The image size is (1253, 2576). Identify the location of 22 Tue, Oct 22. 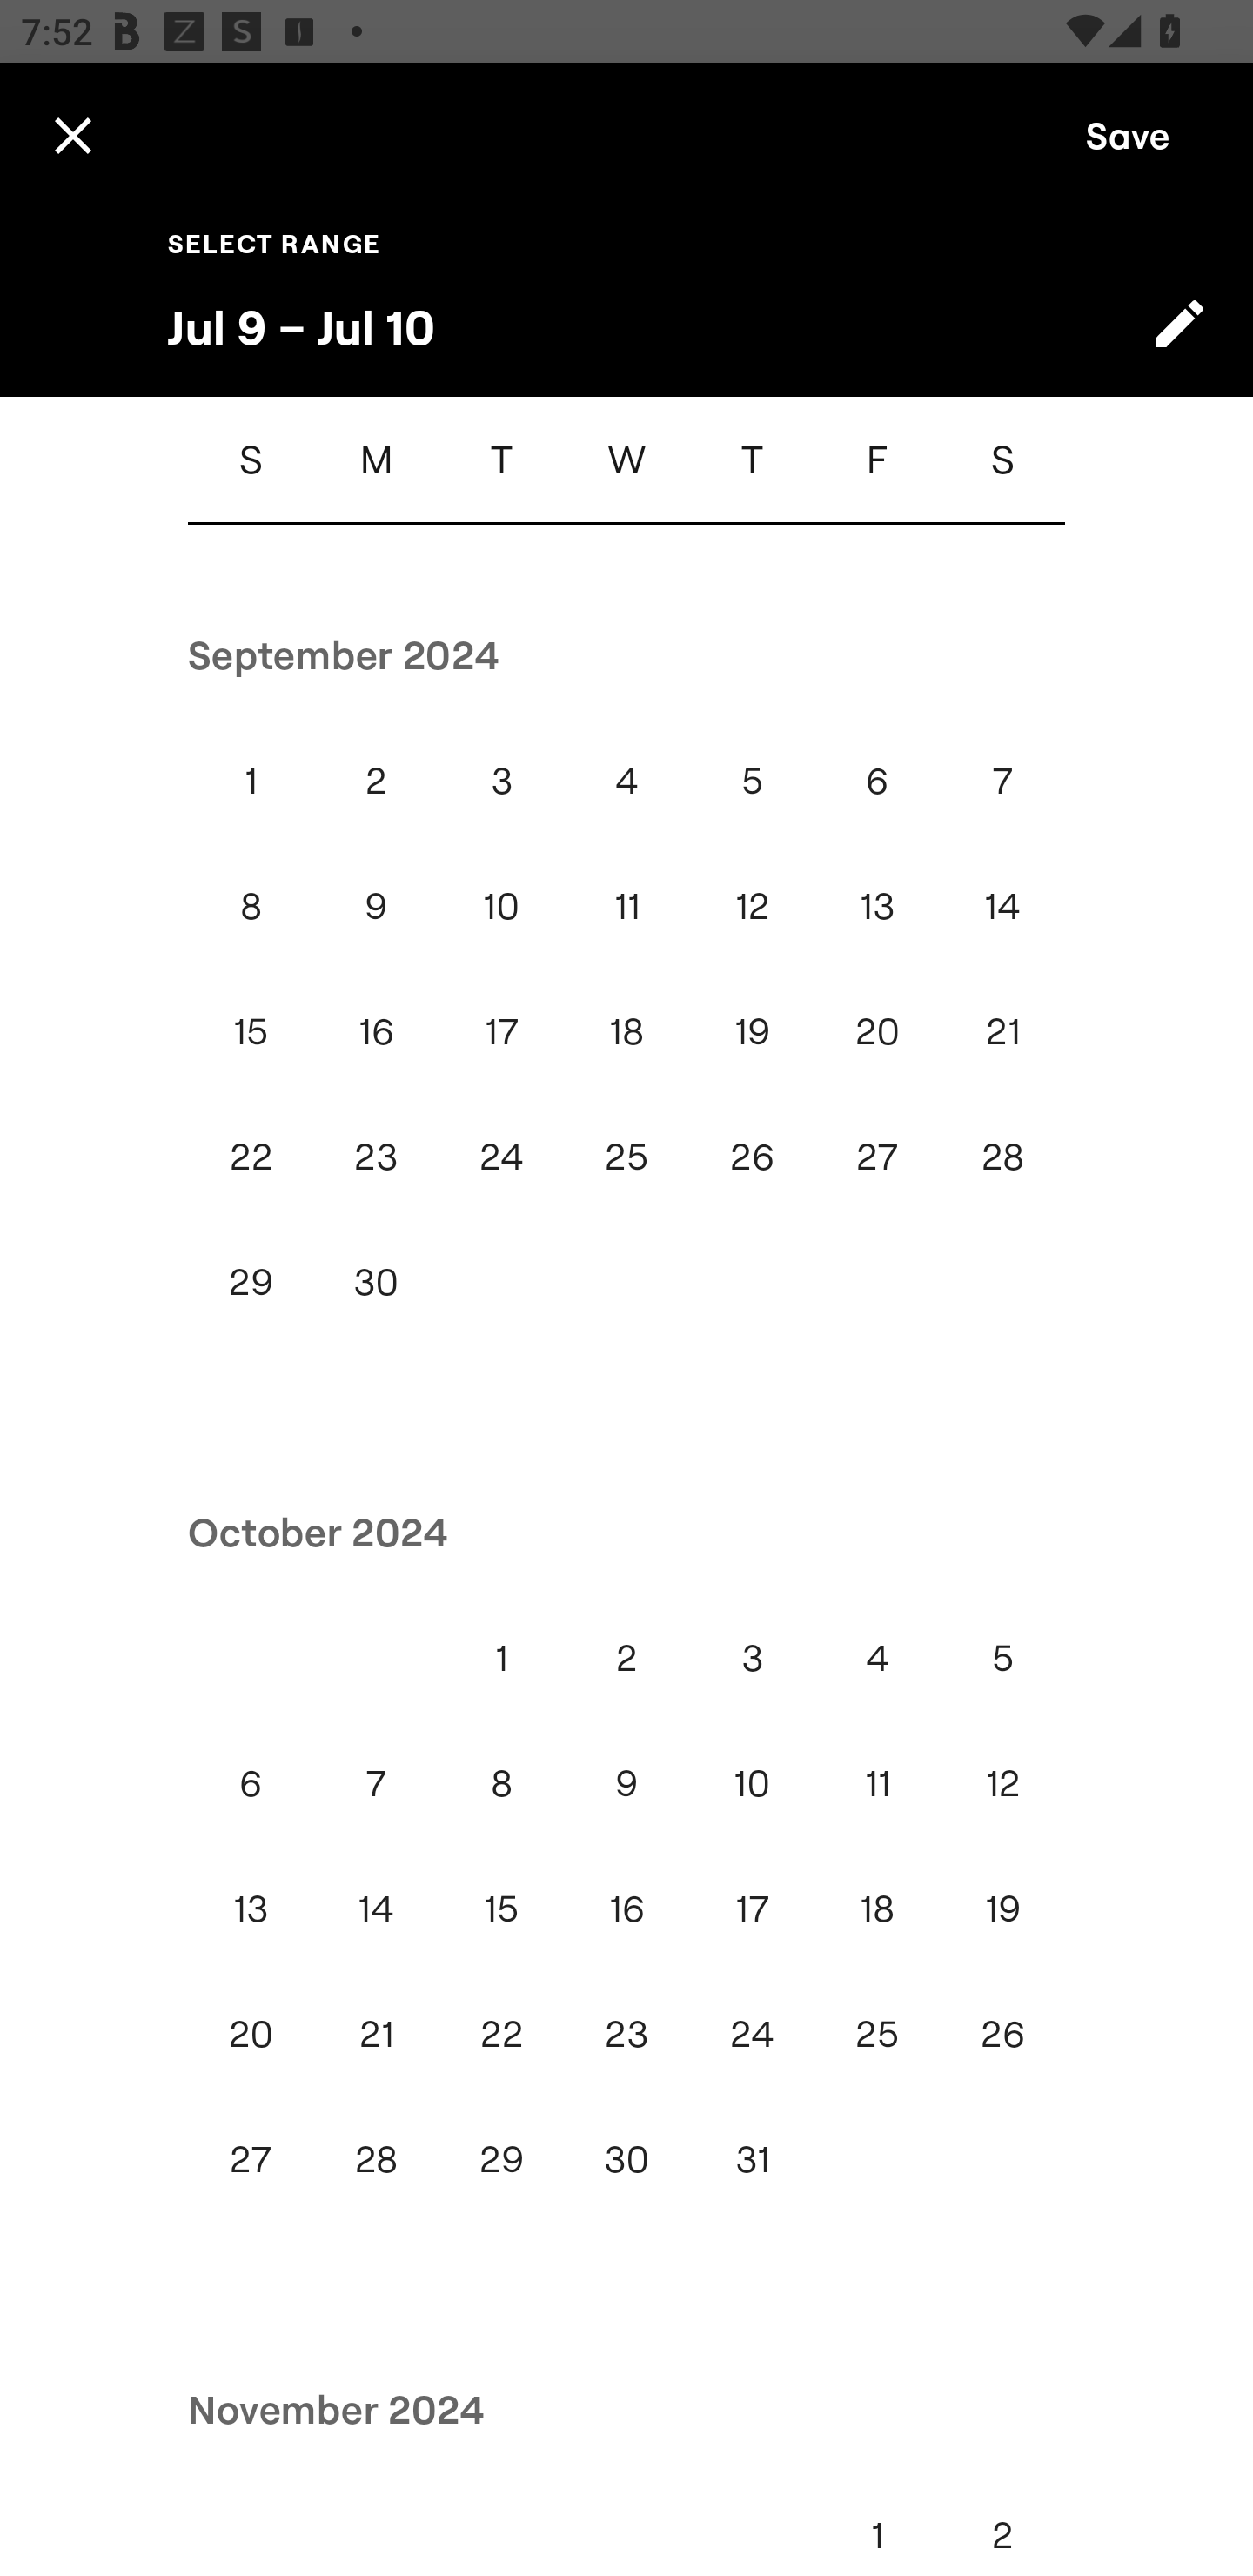
(501, 2033).